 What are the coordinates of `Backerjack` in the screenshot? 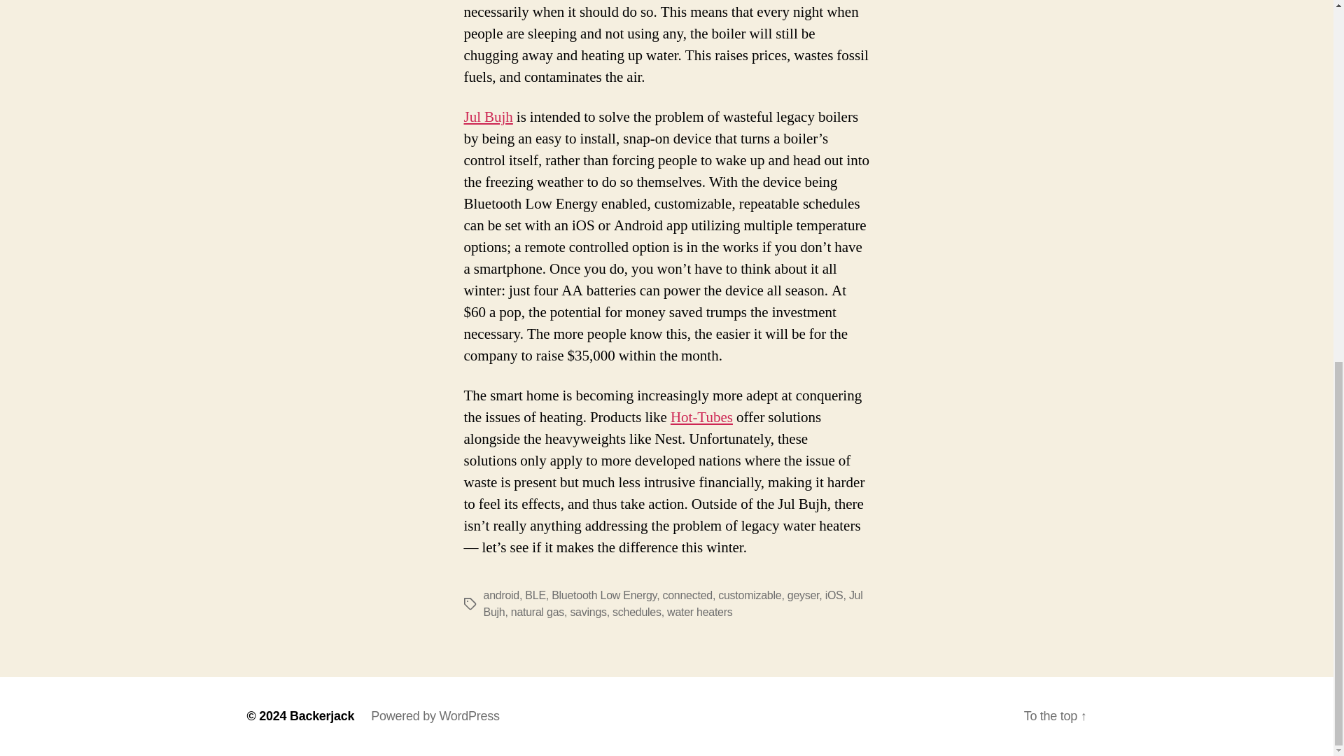 It's located at (322, 715).